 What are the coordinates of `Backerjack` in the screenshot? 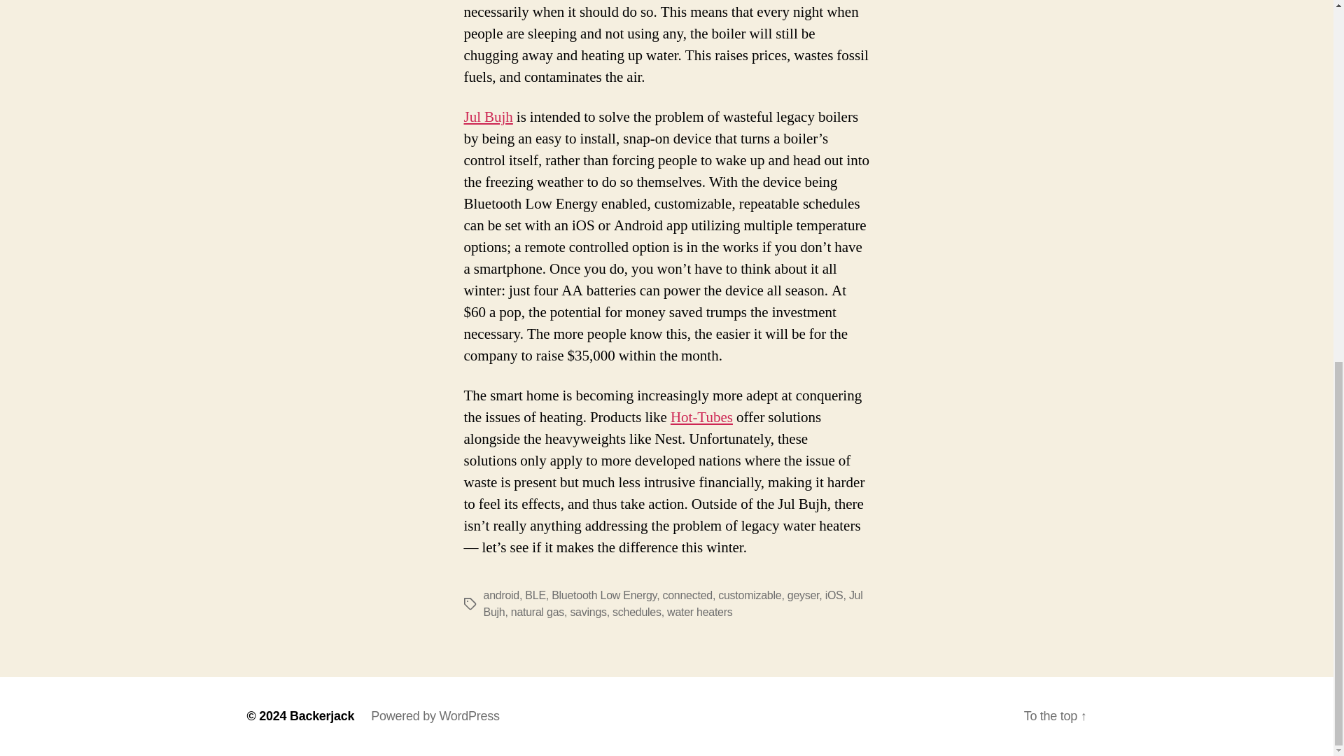 It's located at (322, 715).